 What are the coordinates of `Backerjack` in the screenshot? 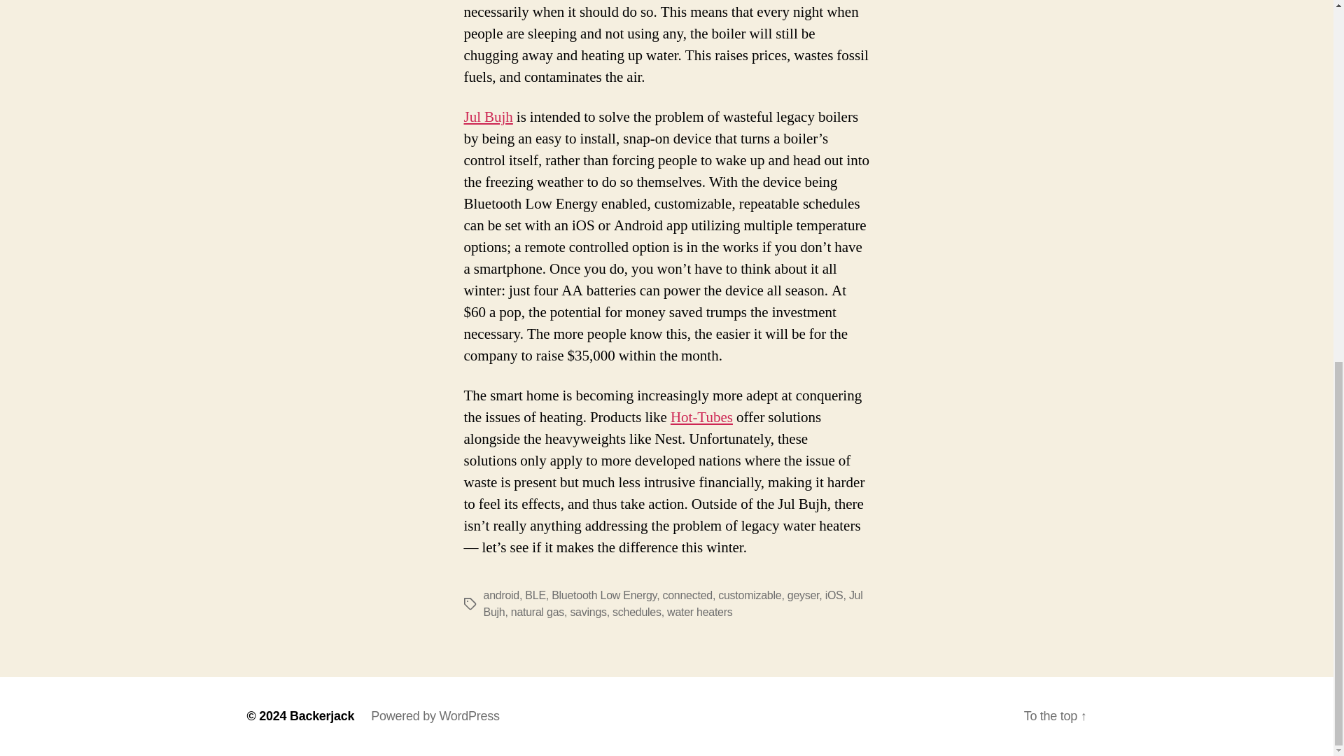 It's located at (322, 715).